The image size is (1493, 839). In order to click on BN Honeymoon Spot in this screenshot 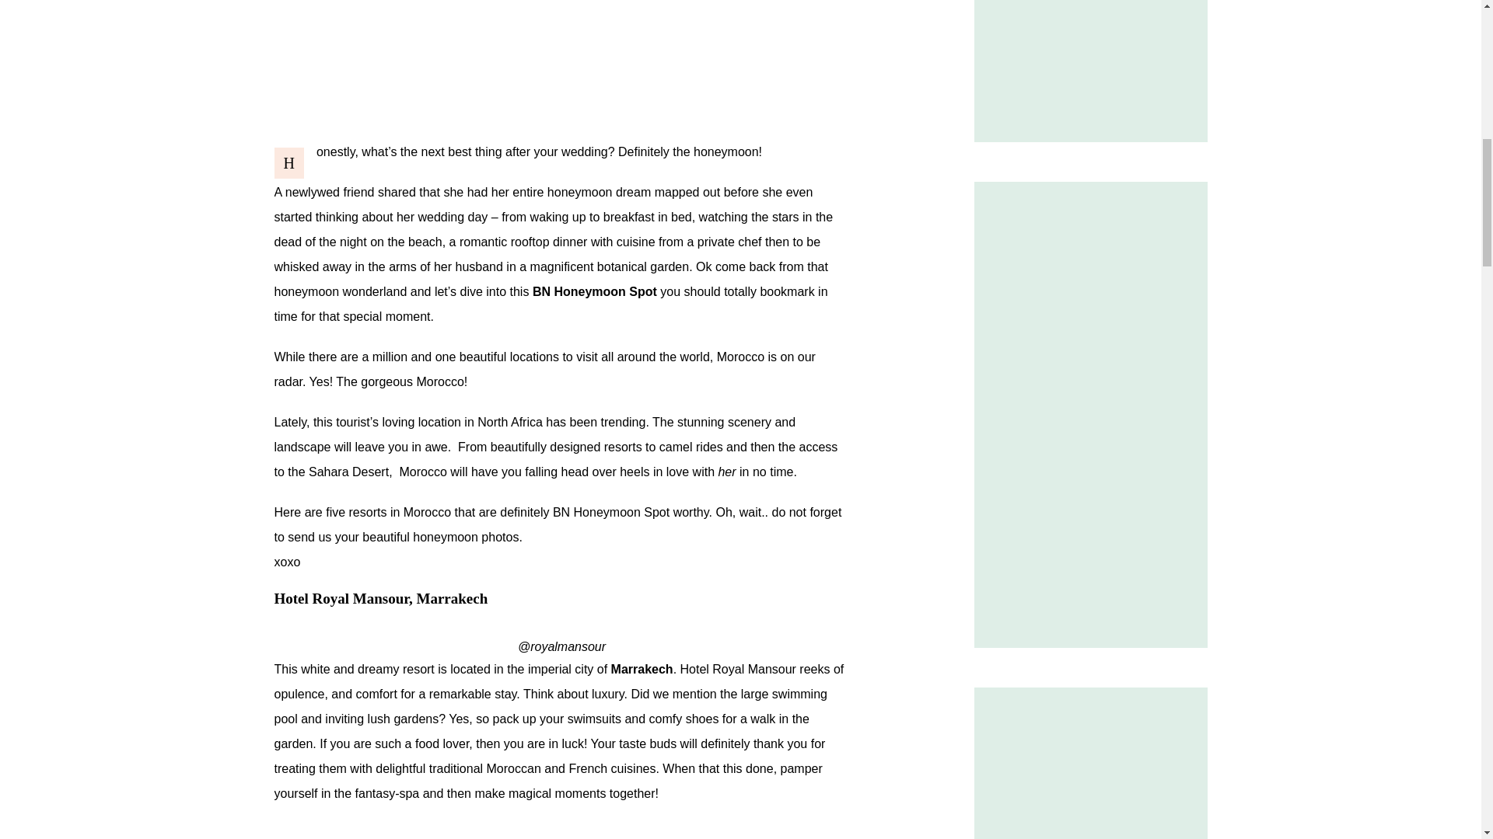, I will do `click(594, 292)`.